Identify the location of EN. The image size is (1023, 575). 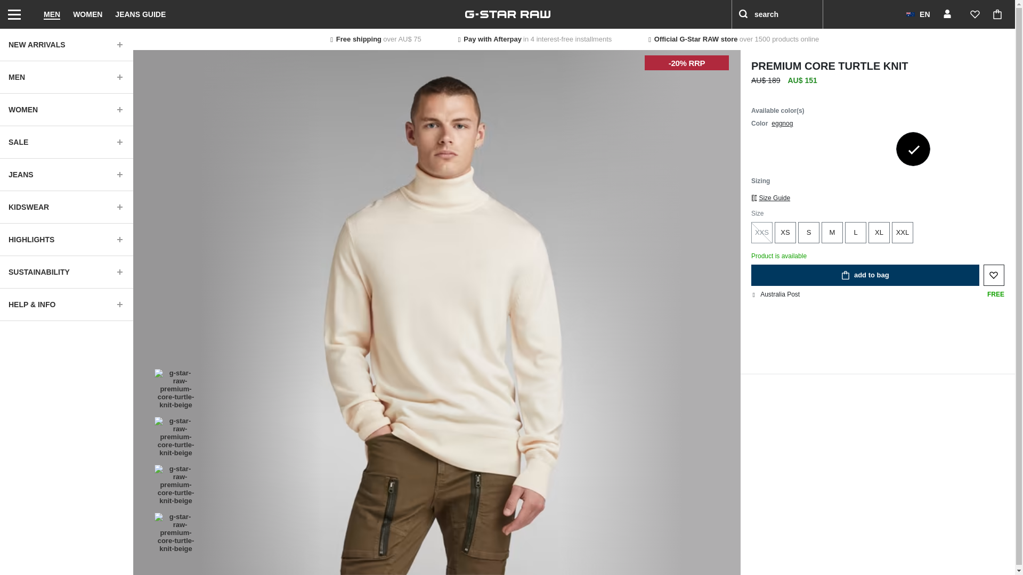
(918, 14).